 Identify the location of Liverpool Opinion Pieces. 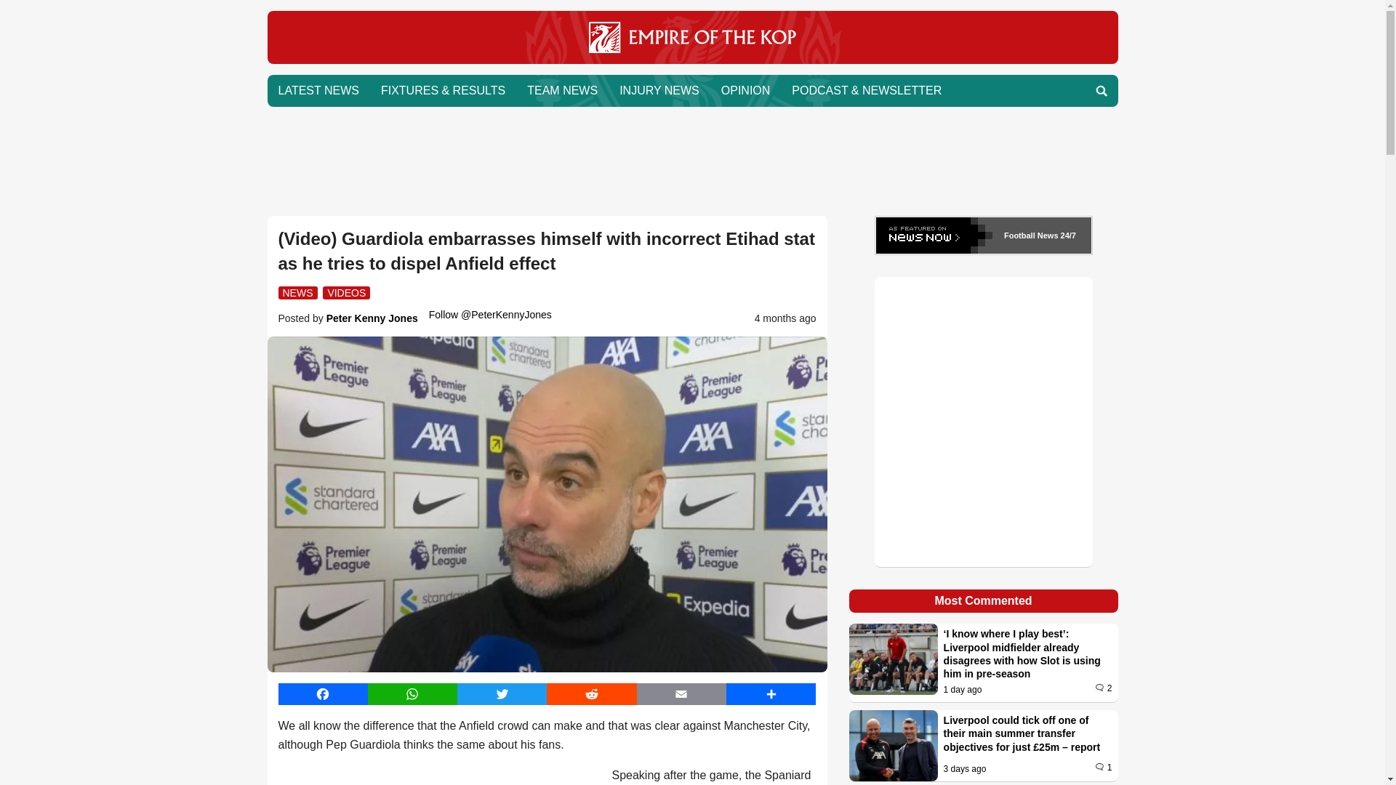
(746, 90).